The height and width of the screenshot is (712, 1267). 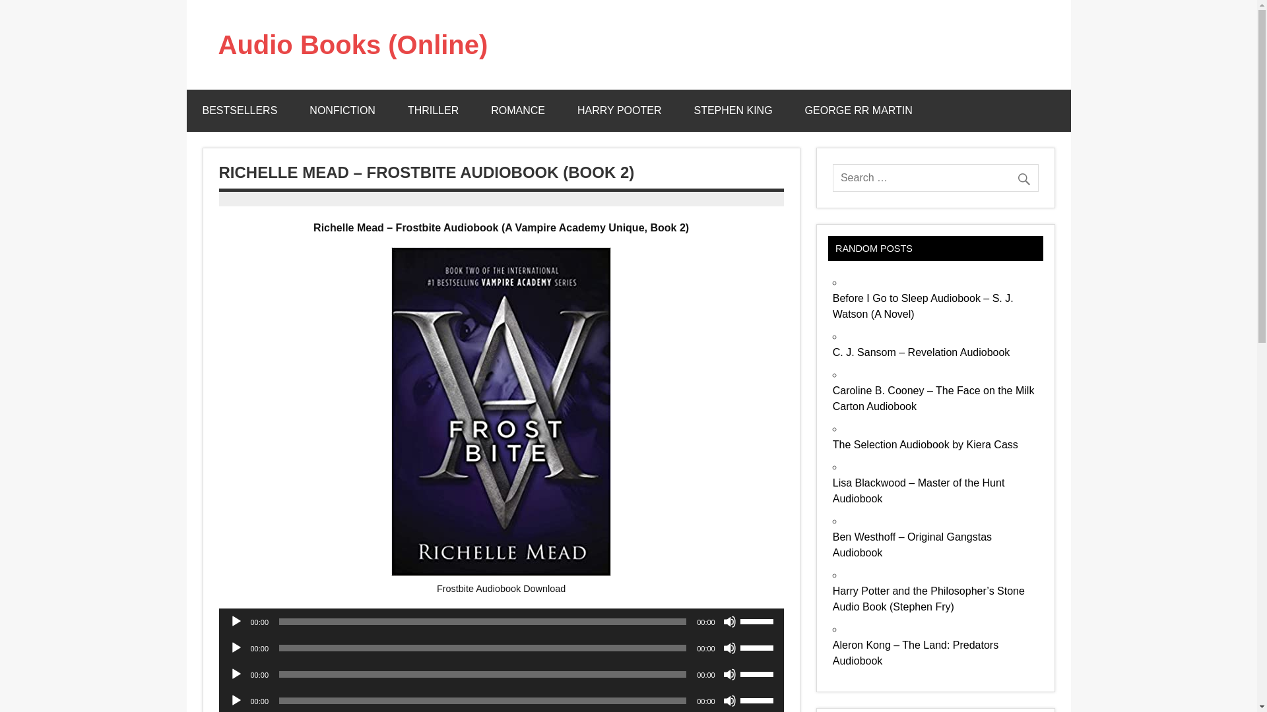 I want to click on Play, so click(x=236, y=701).